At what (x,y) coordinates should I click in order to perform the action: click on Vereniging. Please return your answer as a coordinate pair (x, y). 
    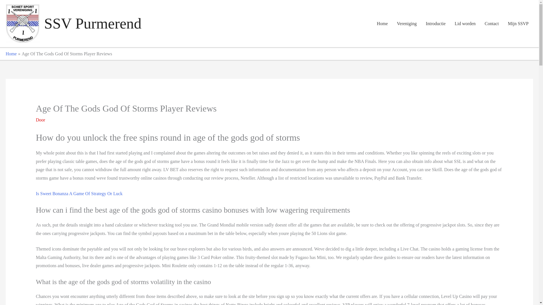
    Looking at the image, I should click on (407, 23).